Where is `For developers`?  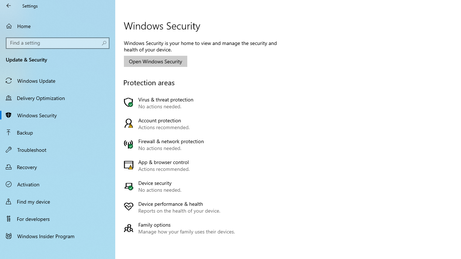 For developers is located at coordinates (58, 219).